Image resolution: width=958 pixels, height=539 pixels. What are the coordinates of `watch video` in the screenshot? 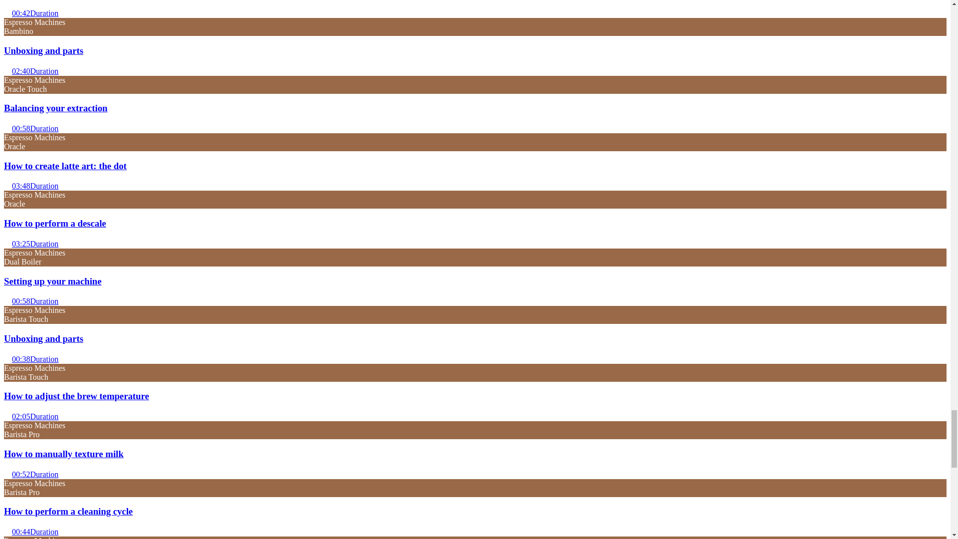 It's located at (7, 299).